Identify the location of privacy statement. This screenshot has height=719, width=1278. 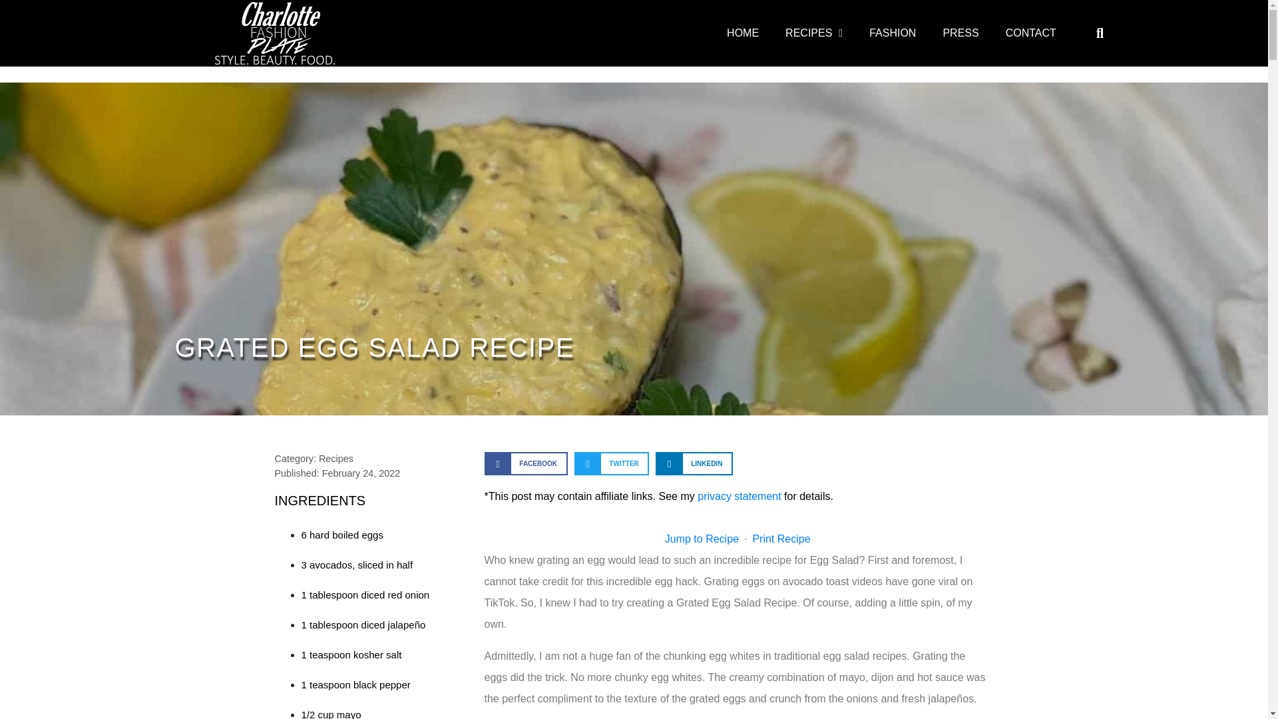
(739, 495).